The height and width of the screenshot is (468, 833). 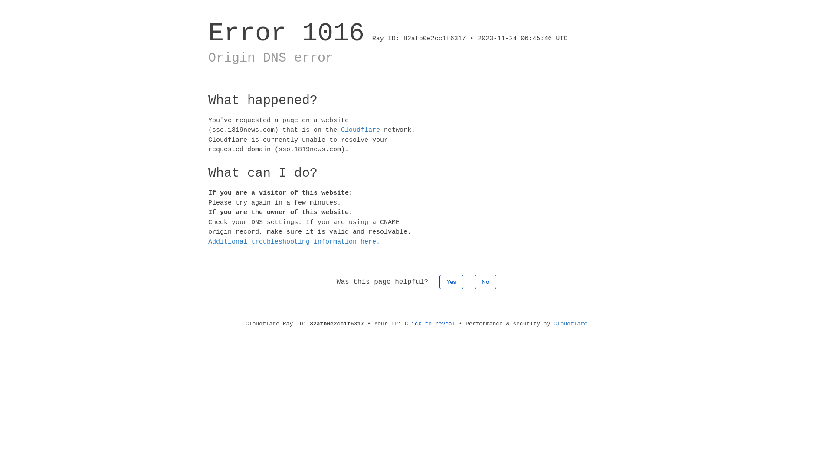 What do you see at coordinates (571, 324) in the screenshot?
I see `Cloudflare` at bounding box center [571, 324].